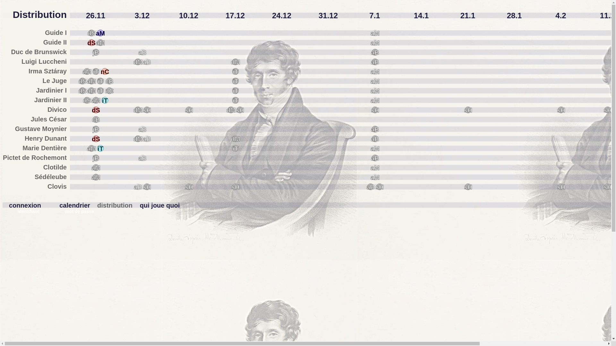  Describe the element at coordinates (243, 238) in the screenshot. I see `yG` at that location.